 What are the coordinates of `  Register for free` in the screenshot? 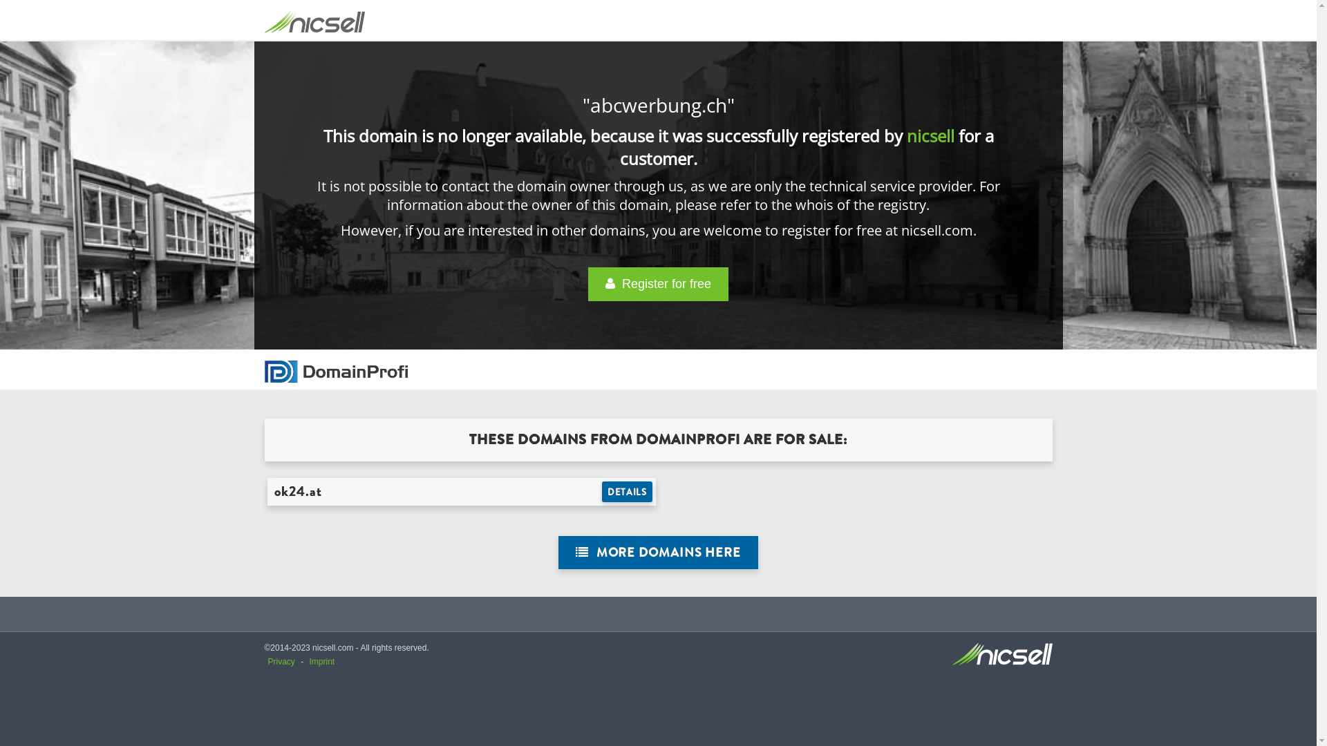 It's located at (658, 285).